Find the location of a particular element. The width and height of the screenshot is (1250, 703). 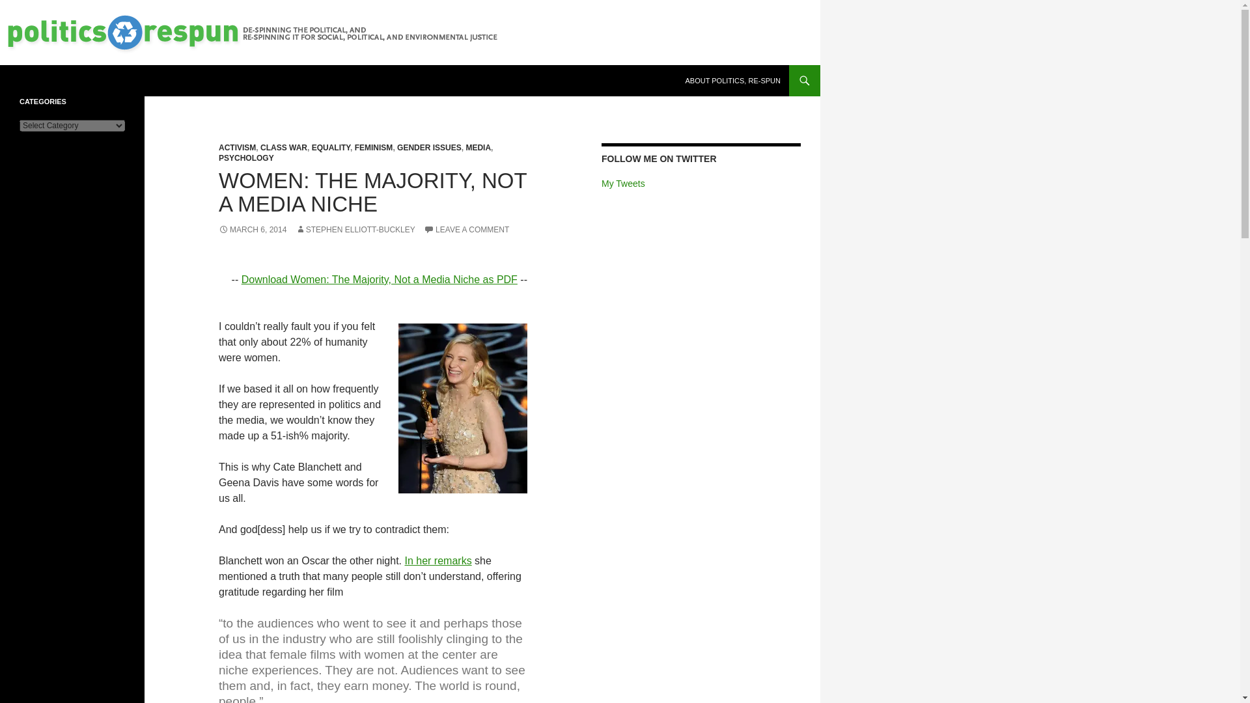

CLASS WAR is located at coordinates (284, 148).